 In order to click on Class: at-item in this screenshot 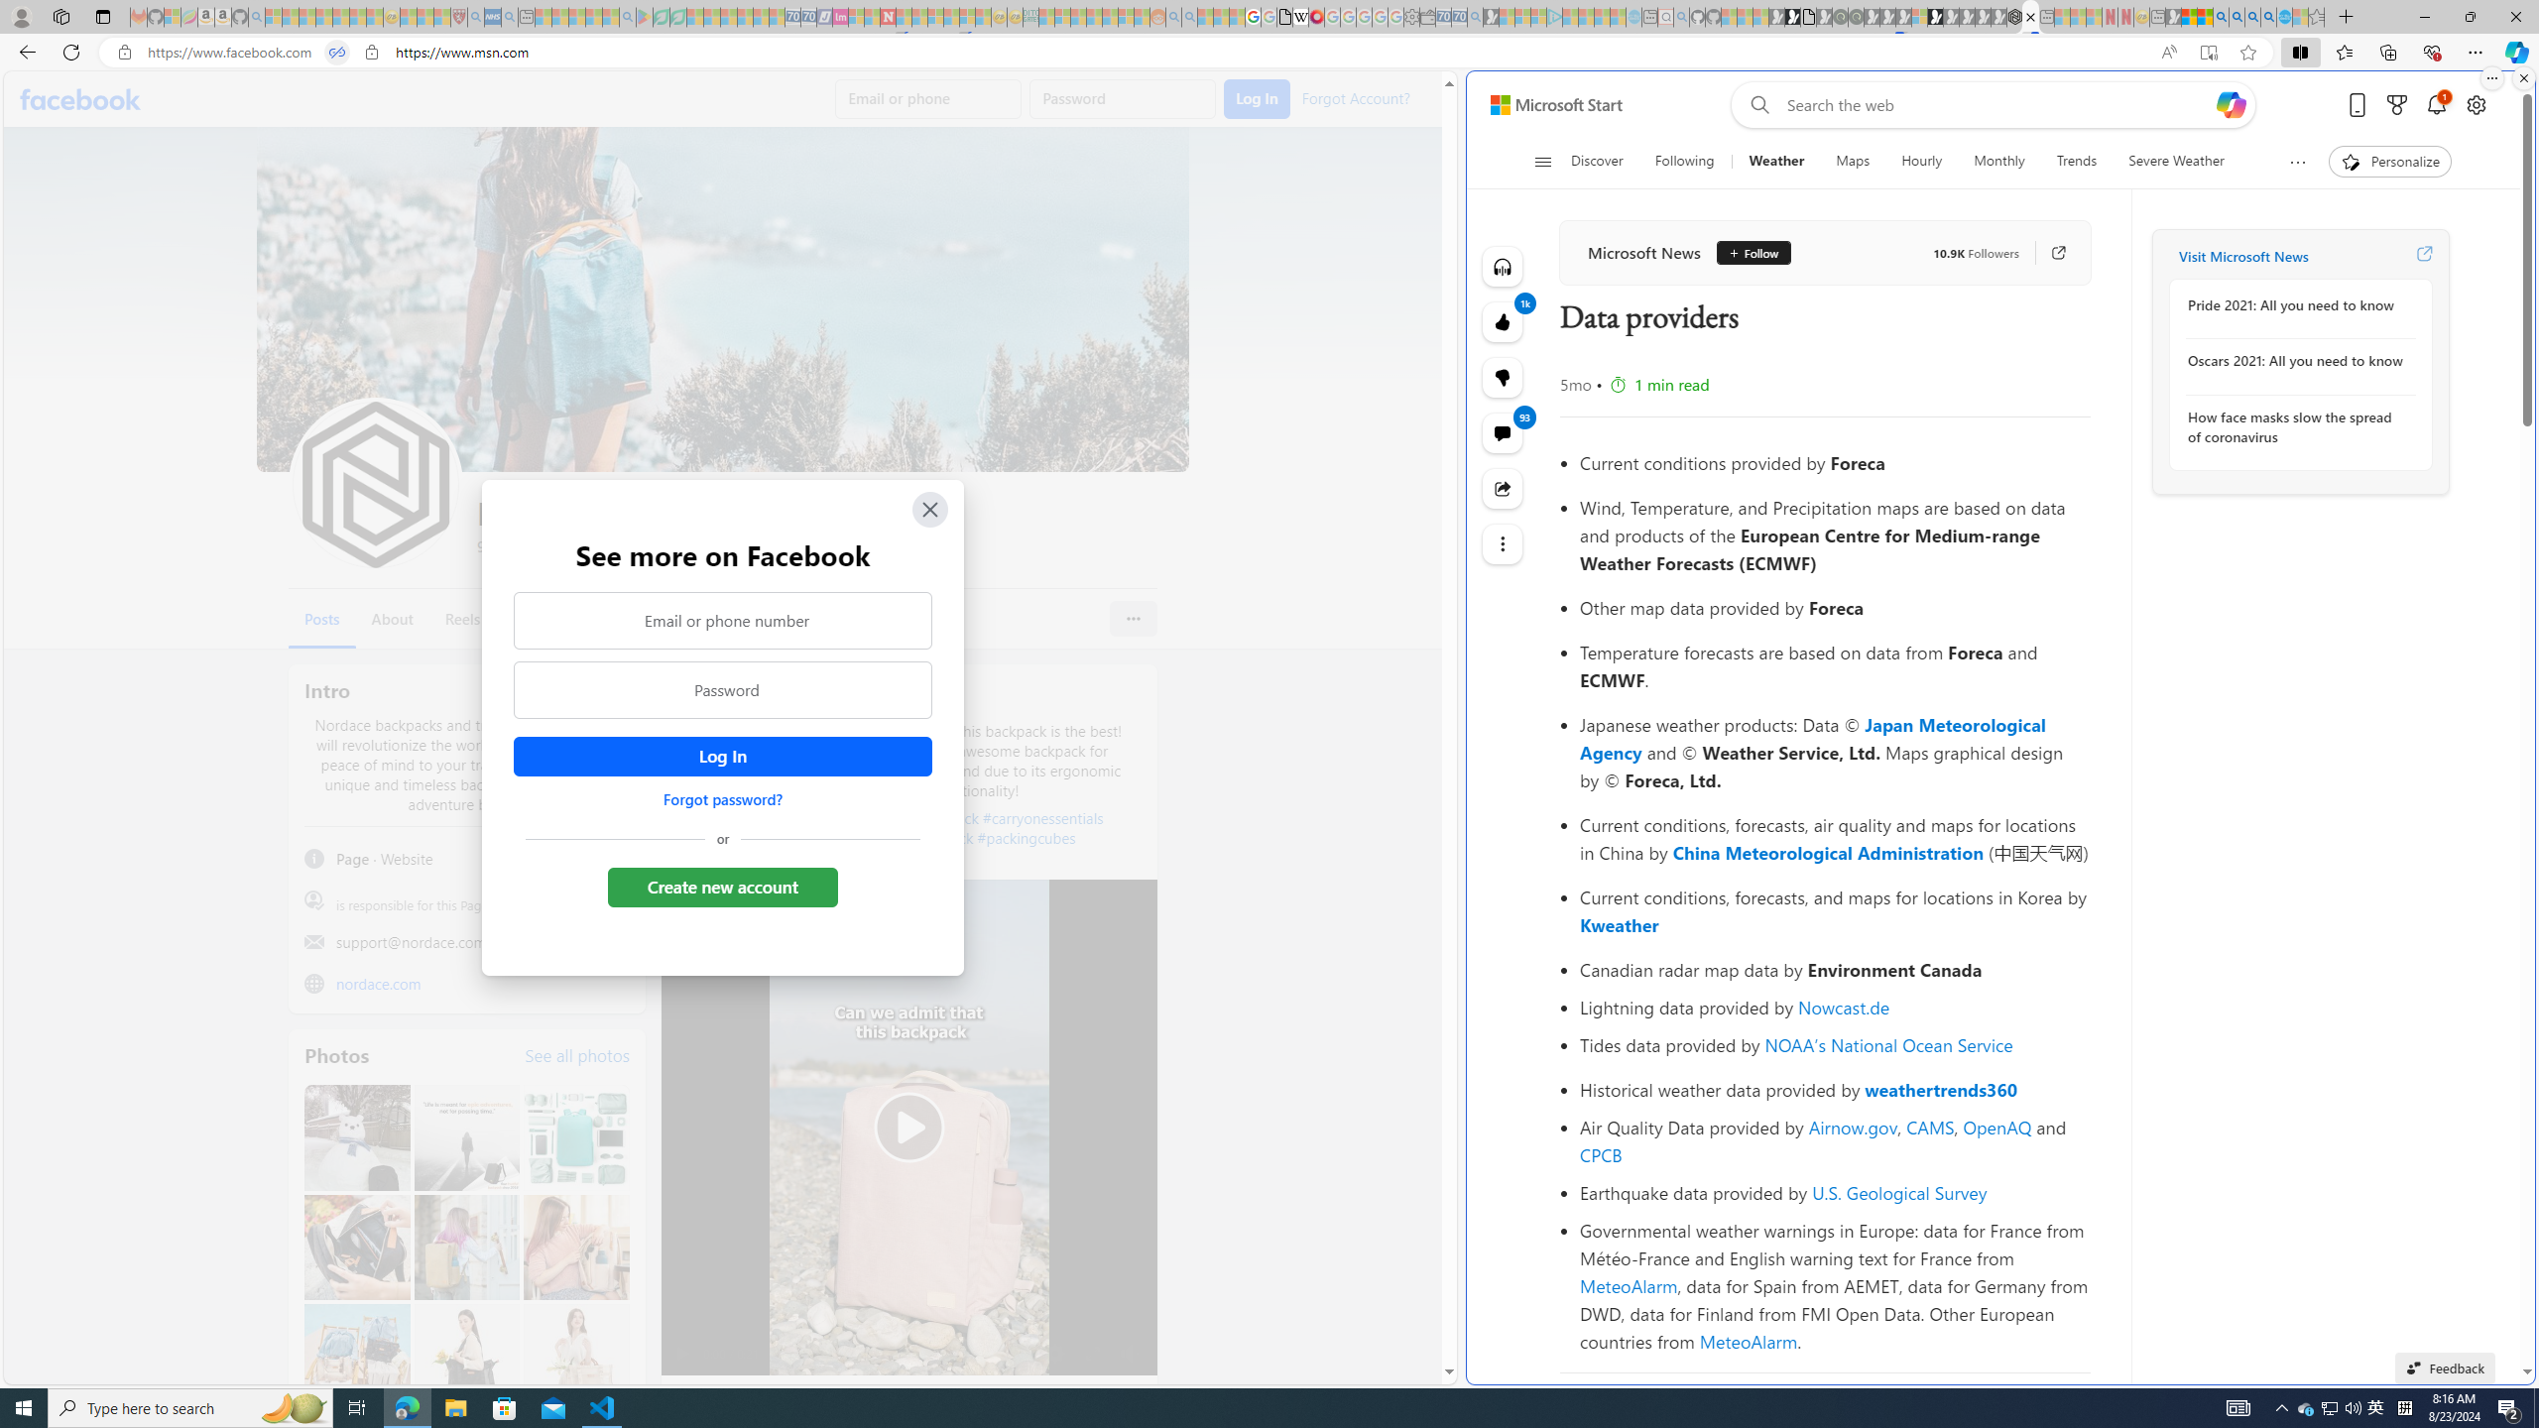, I will do `click(1504, 544)`.